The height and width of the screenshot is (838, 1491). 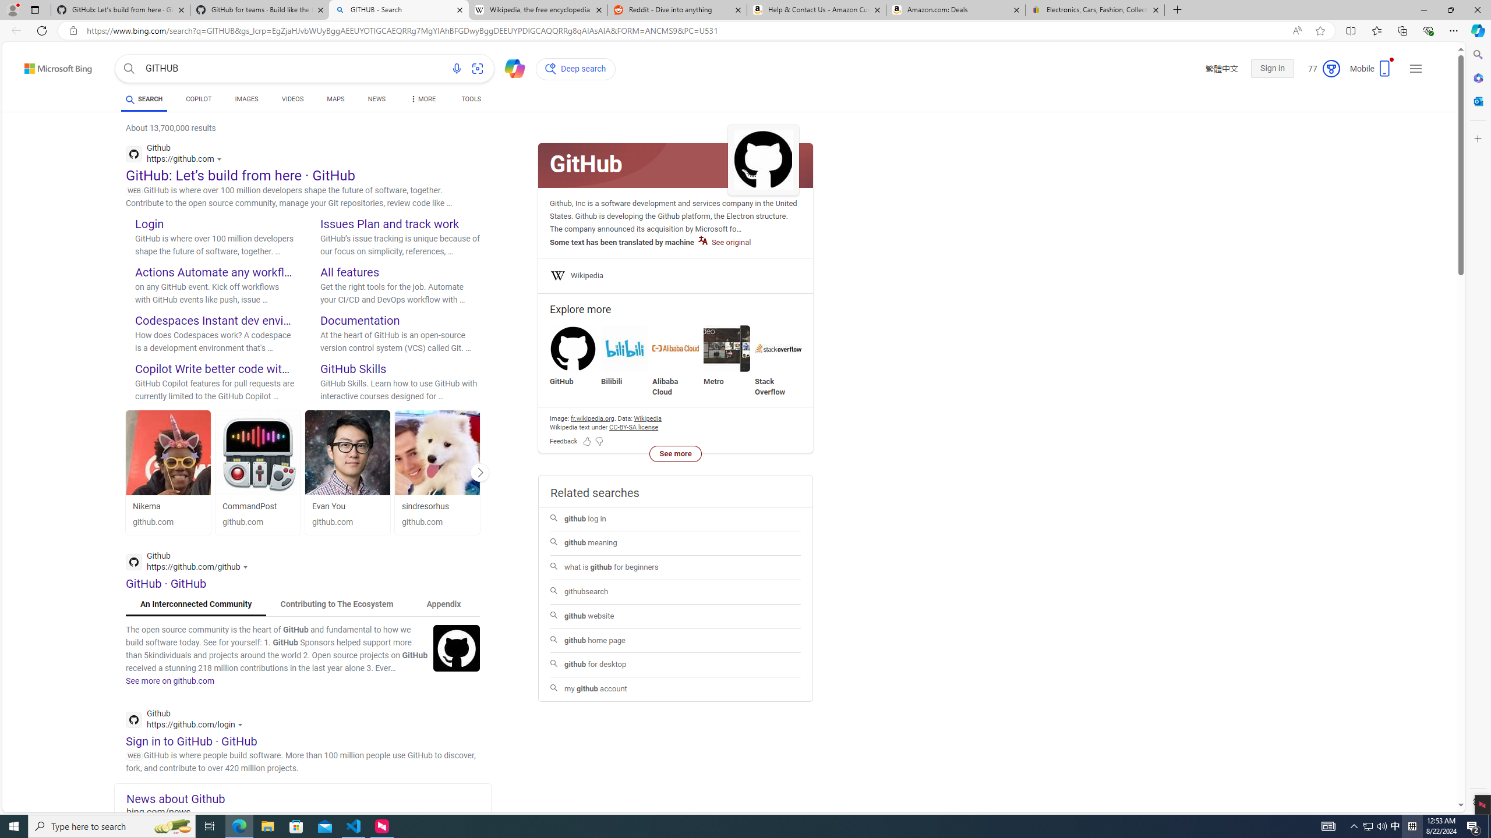 I want to click on Back to Bing search, so click(x=51, y=66).